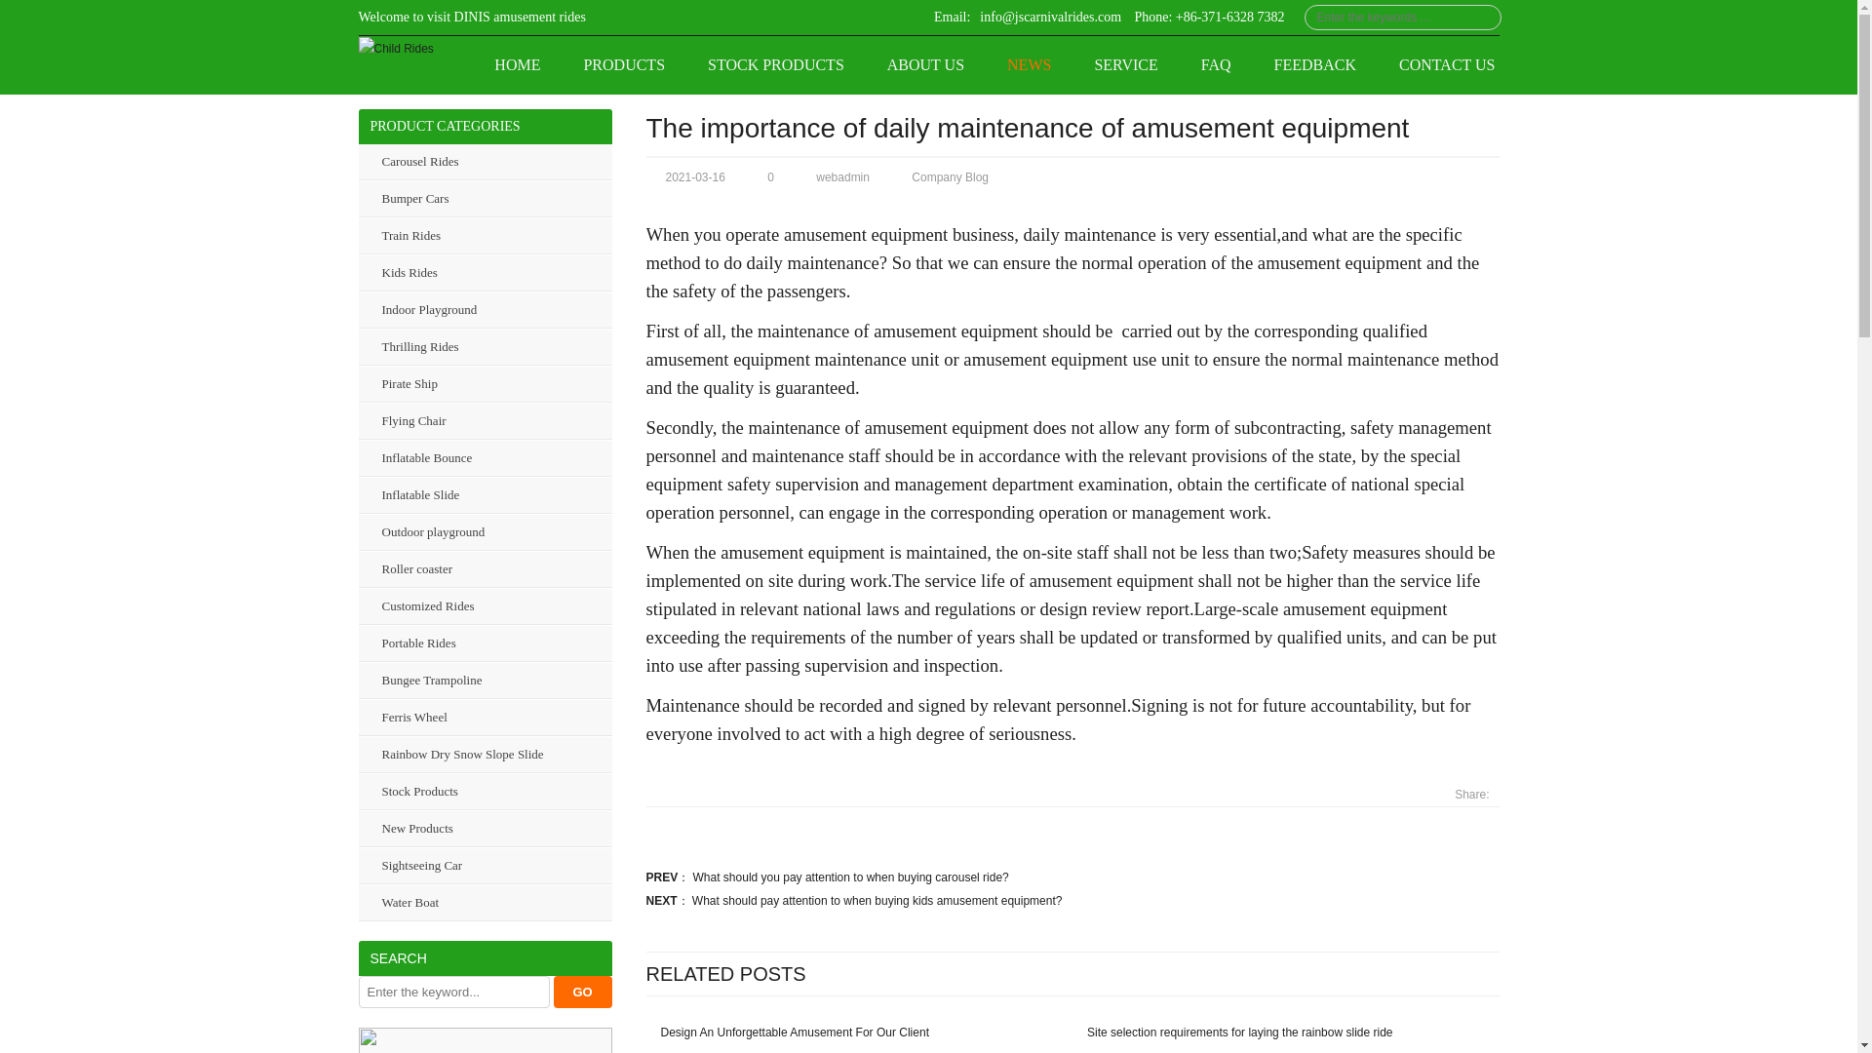  I want to click on HOME, so click(517, 64).